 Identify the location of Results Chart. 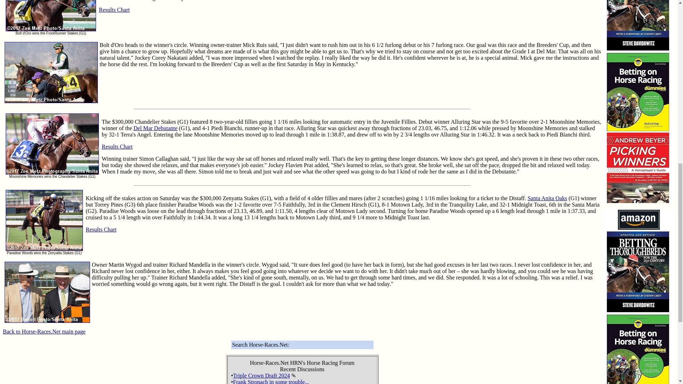
(114, 10).